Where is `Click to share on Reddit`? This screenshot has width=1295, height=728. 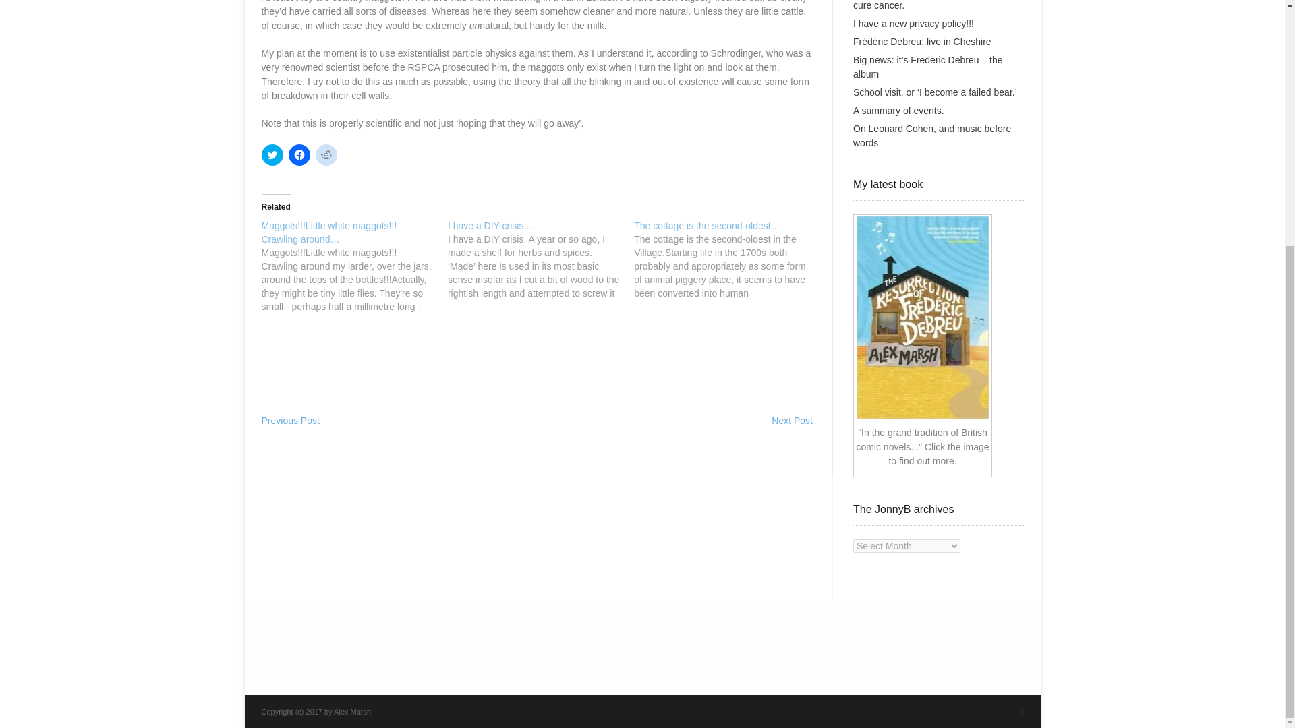
Click to share on Reddit is located at coordinates (326, 155).